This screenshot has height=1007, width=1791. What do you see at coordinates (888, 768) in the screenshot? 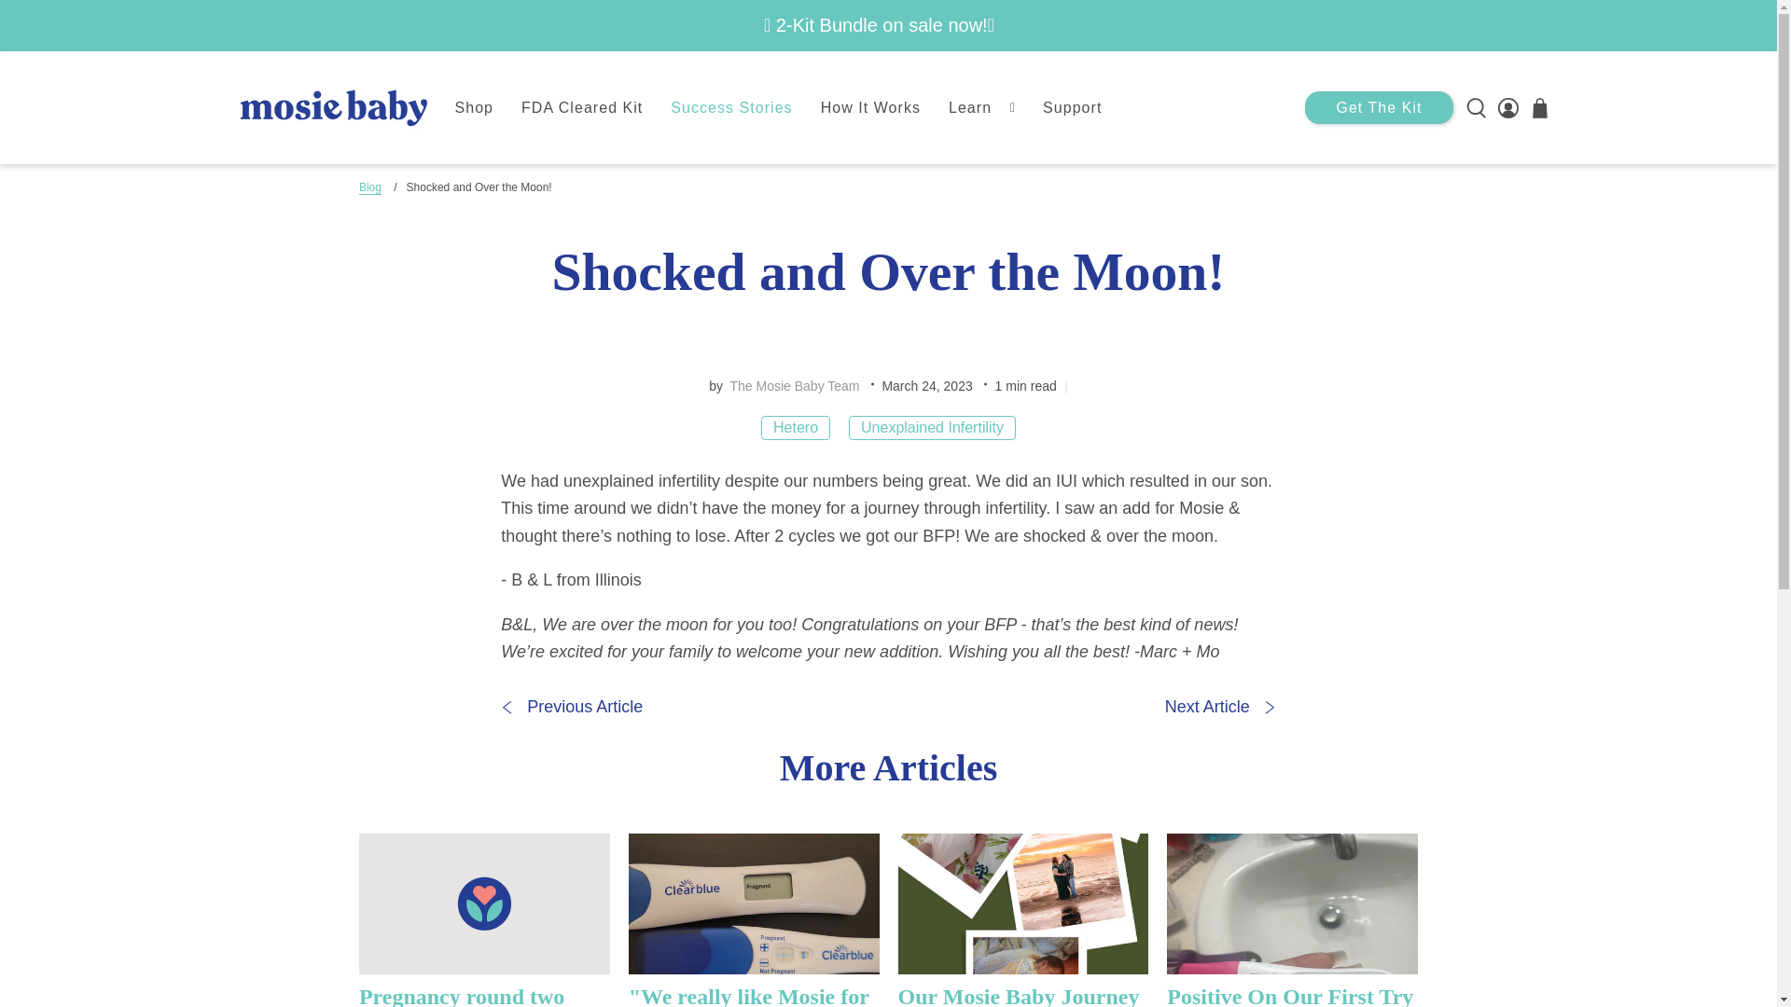
I see `More Articles` at bounding box center [888, 768].